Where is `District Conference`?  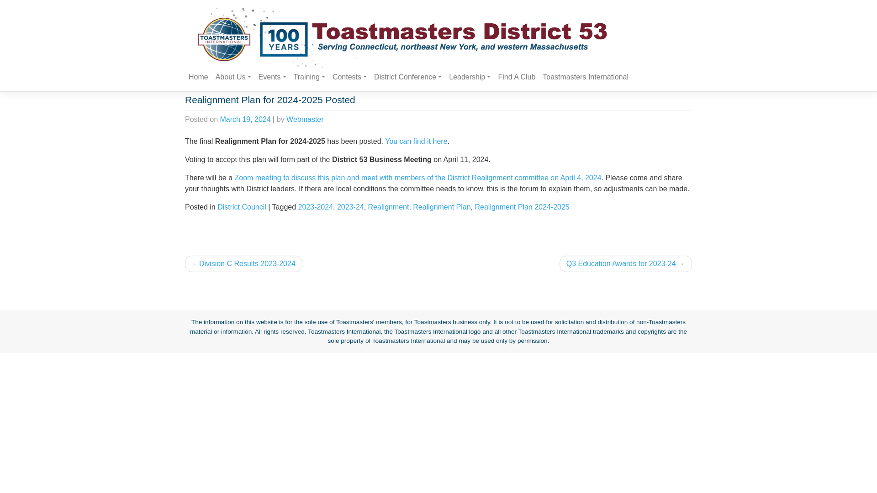
District Conference is located at coordinates (407, 77).